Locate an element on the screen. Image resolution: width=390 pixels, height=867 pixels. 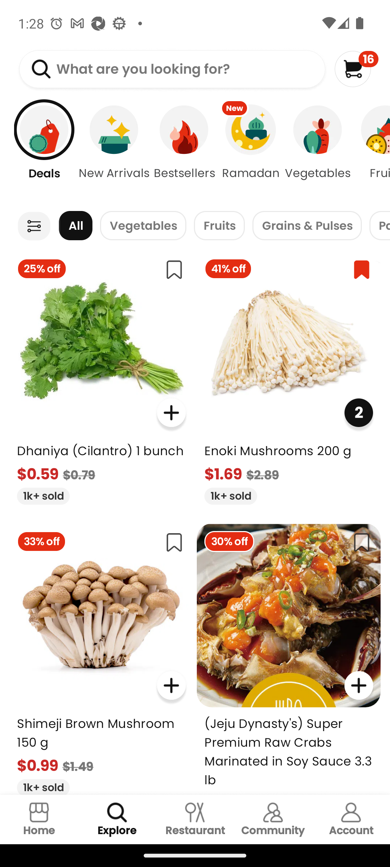
Account is located at coordinates (351, 819).